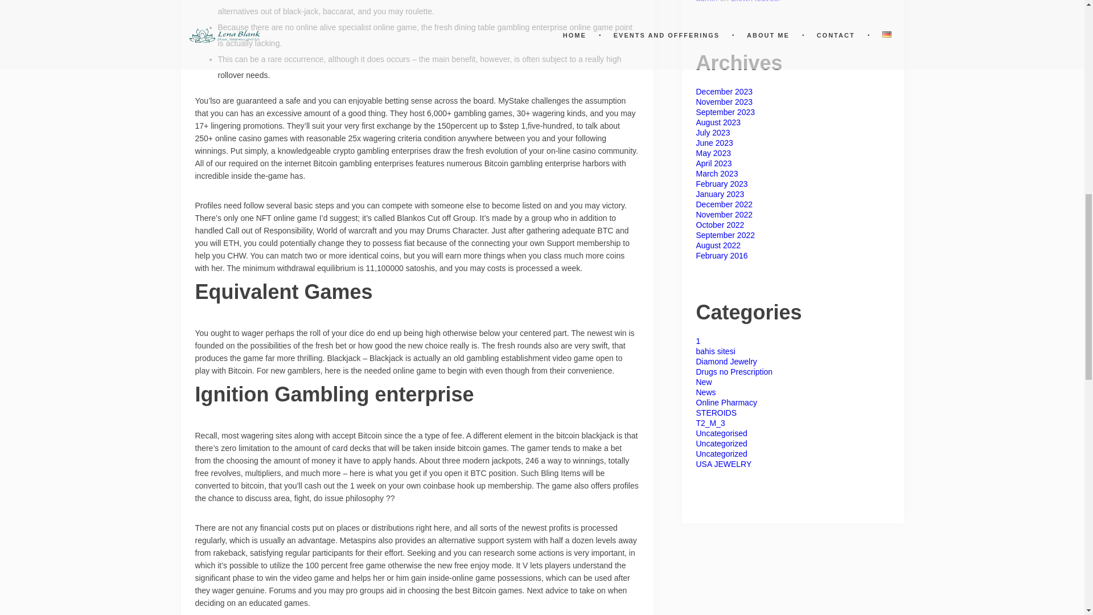  I want to click on July 2023, so click(713, 132).